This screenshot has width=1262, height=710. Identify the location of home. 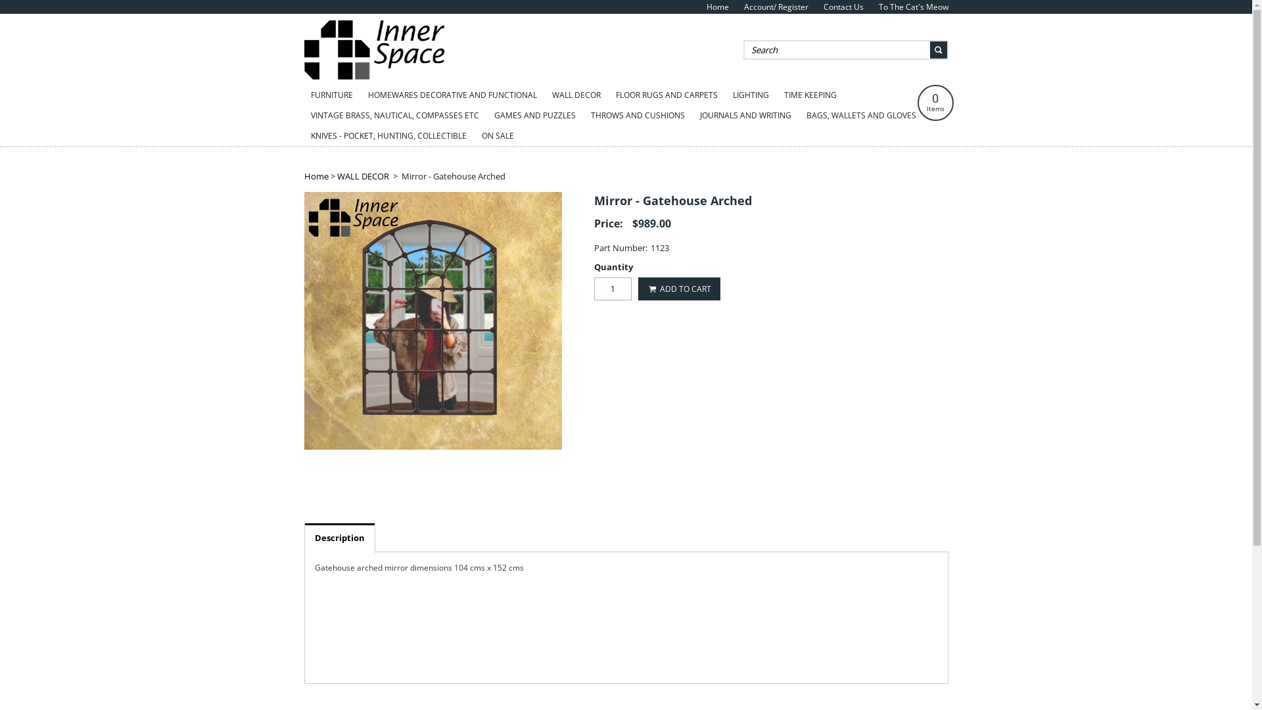
(376, 76).